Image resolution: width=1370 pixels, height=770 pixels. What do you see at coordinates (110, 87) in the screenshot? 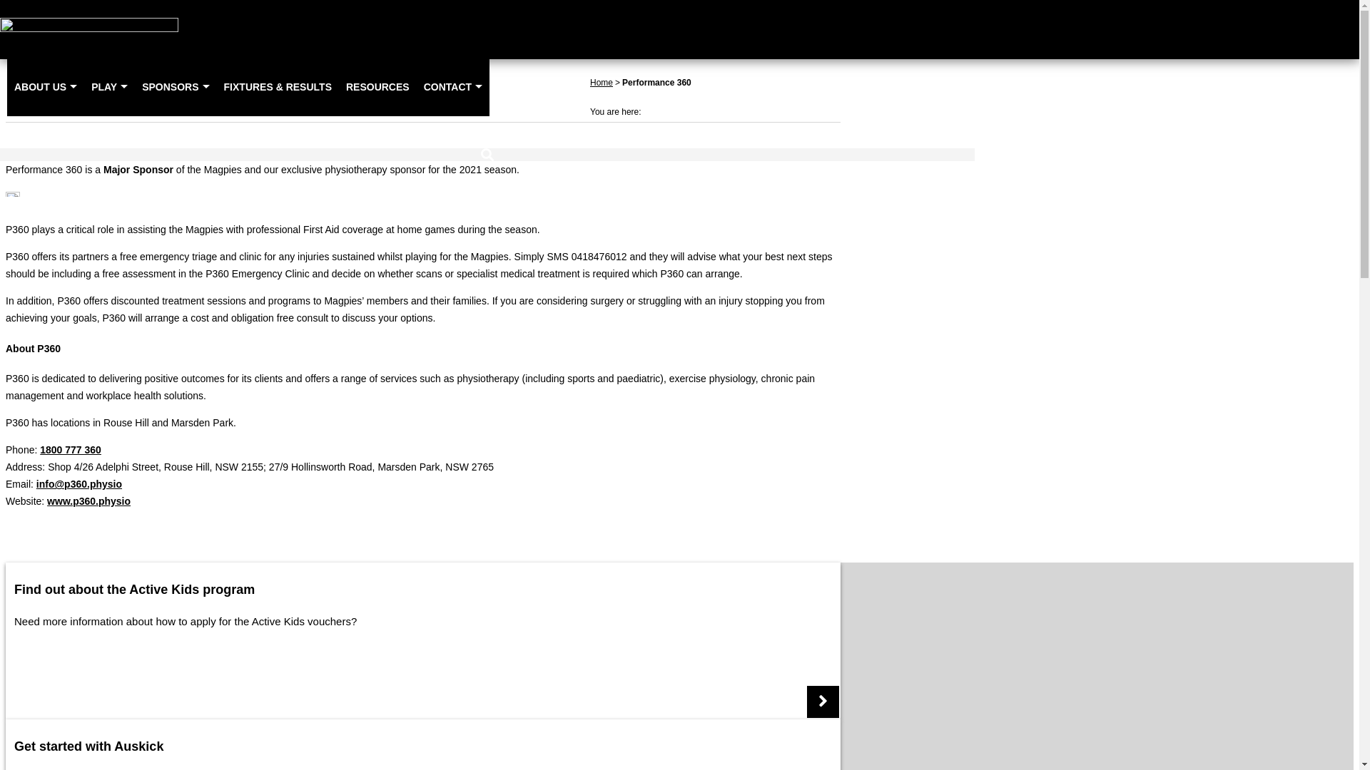
I see `PLAY` at bounding box center [110, 87].